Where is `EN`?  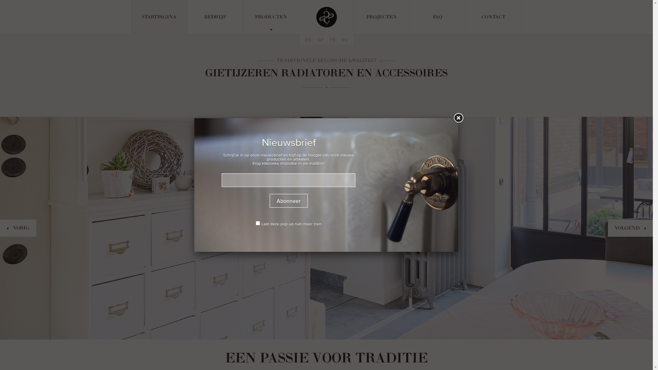 EN is located at coordinates (308, 40).